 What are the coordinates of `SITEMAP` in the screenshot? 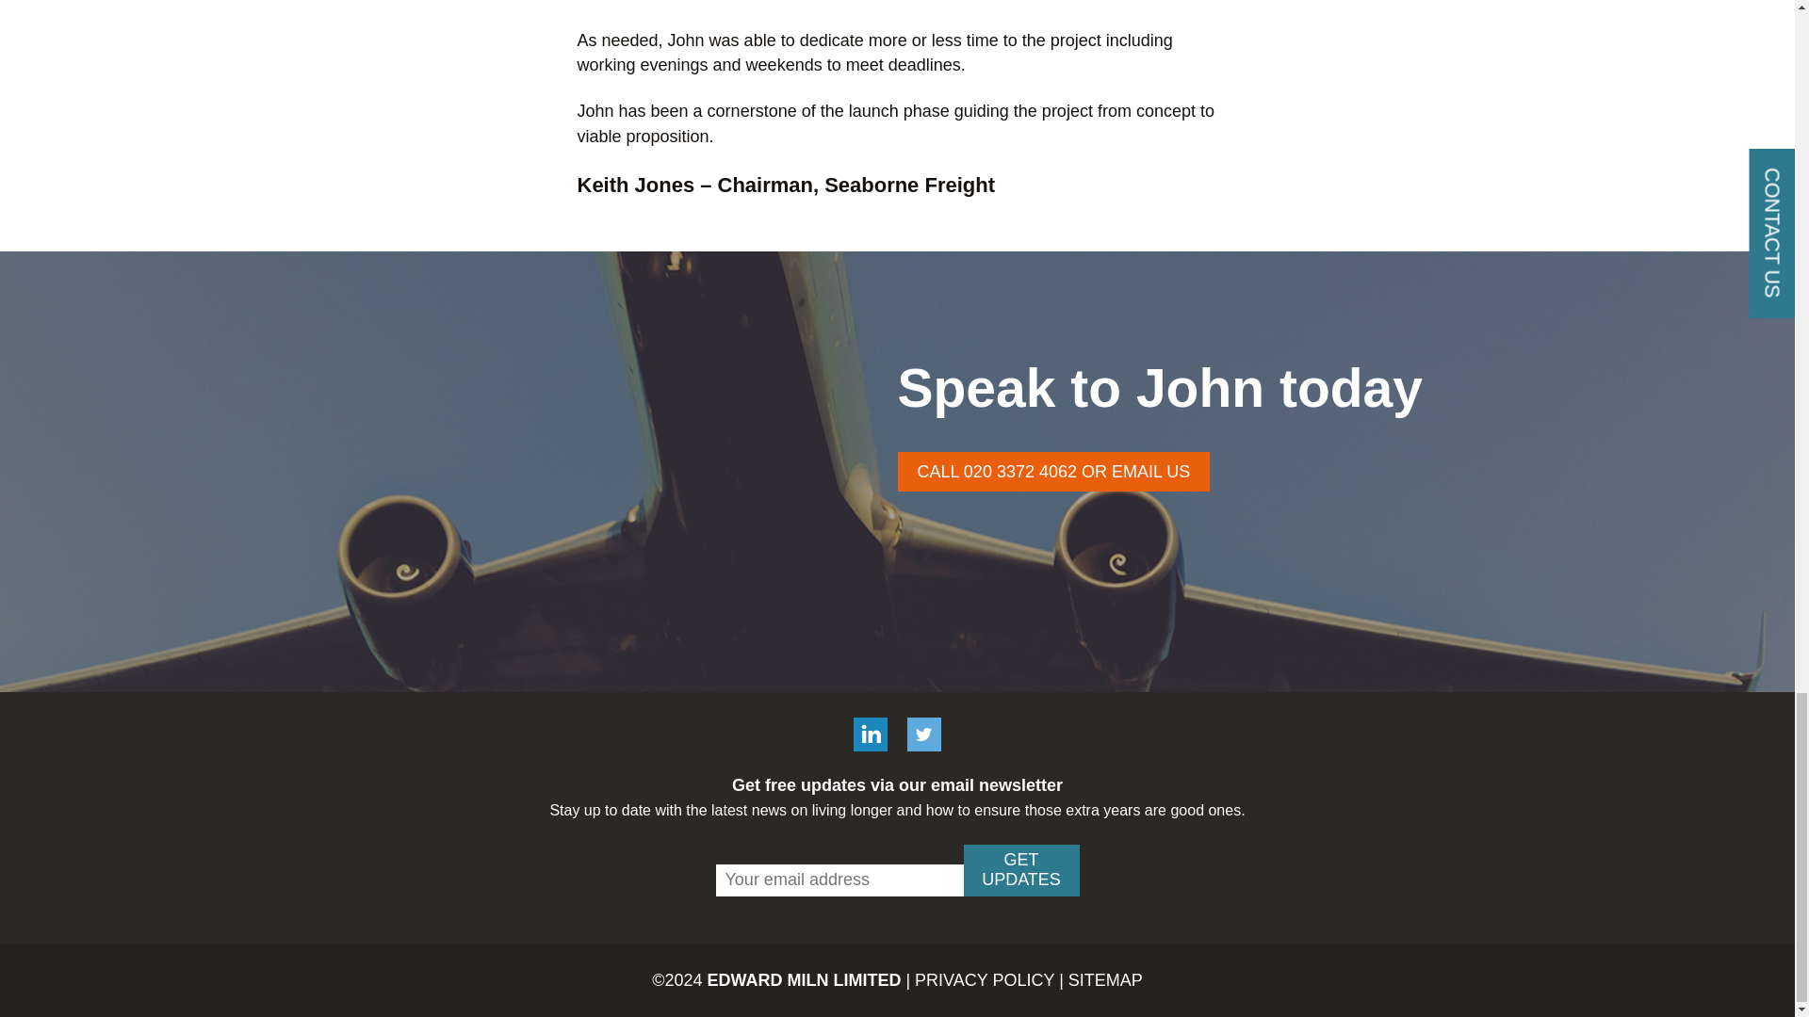 It's located at (1106, 979).